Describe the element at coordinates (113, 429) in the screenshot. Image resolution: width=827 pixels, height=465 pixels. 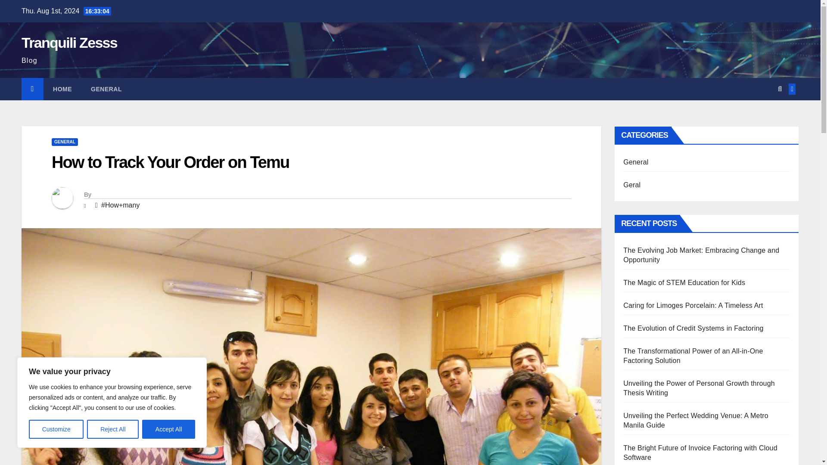
I see `Reject All` at that location.